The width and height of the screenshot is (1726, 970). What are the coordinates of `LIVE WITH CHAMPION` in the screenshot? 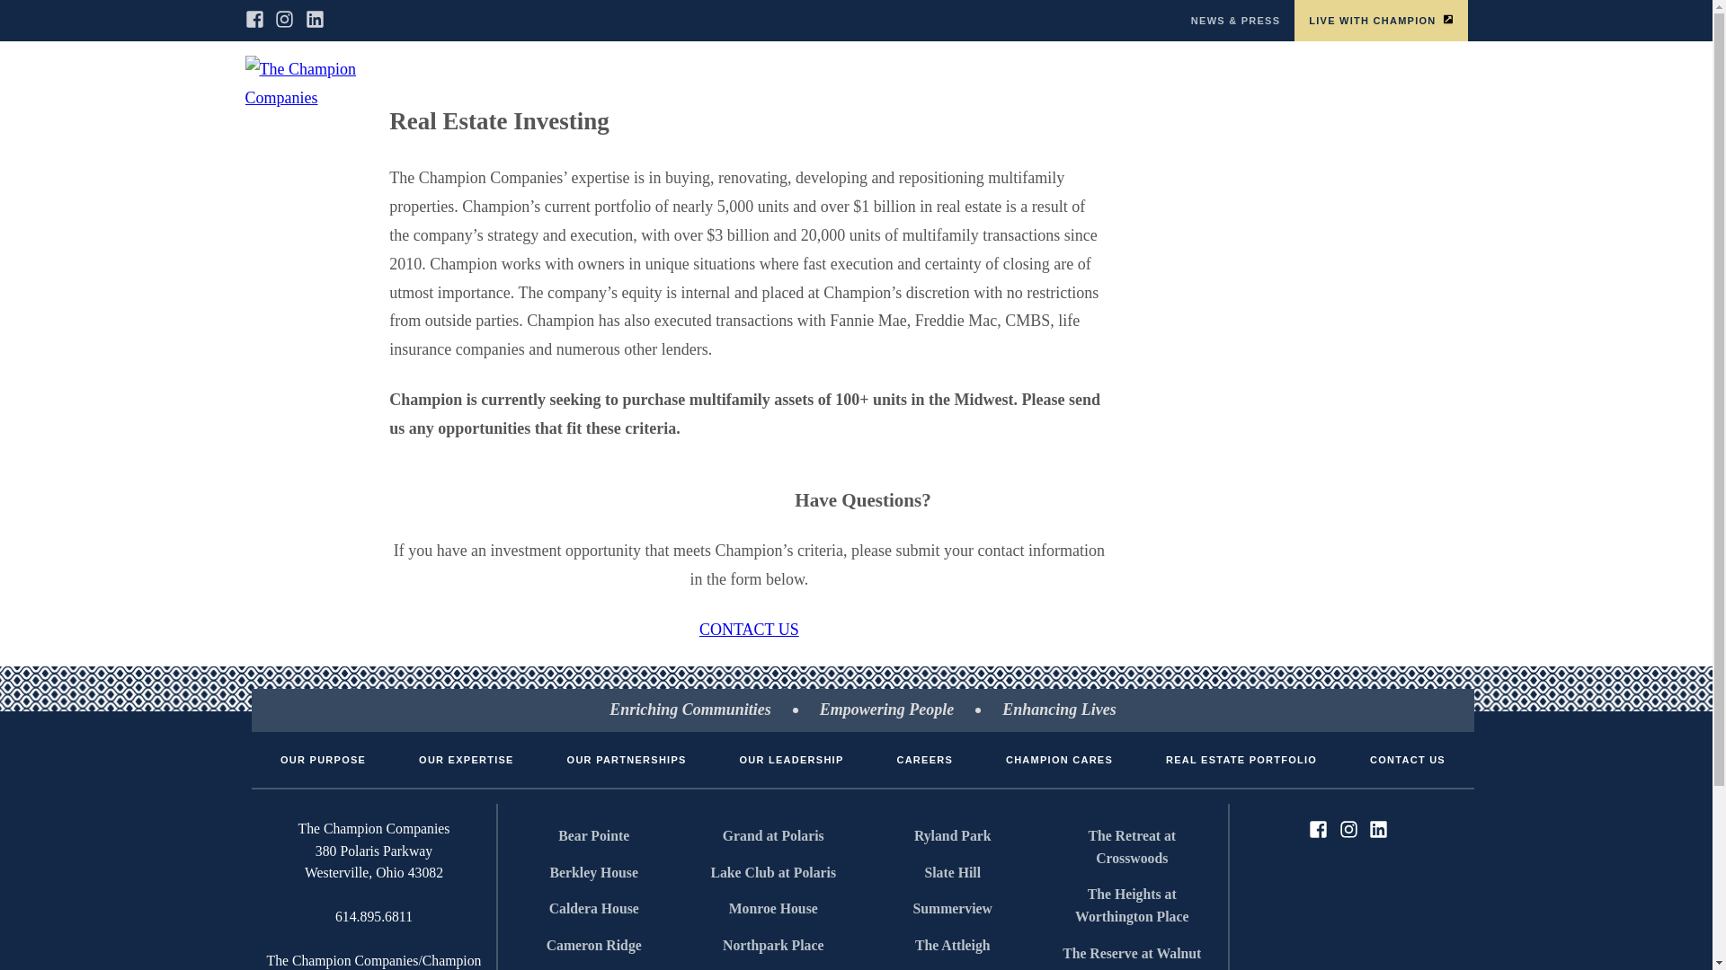 It's located at (1381, 21).